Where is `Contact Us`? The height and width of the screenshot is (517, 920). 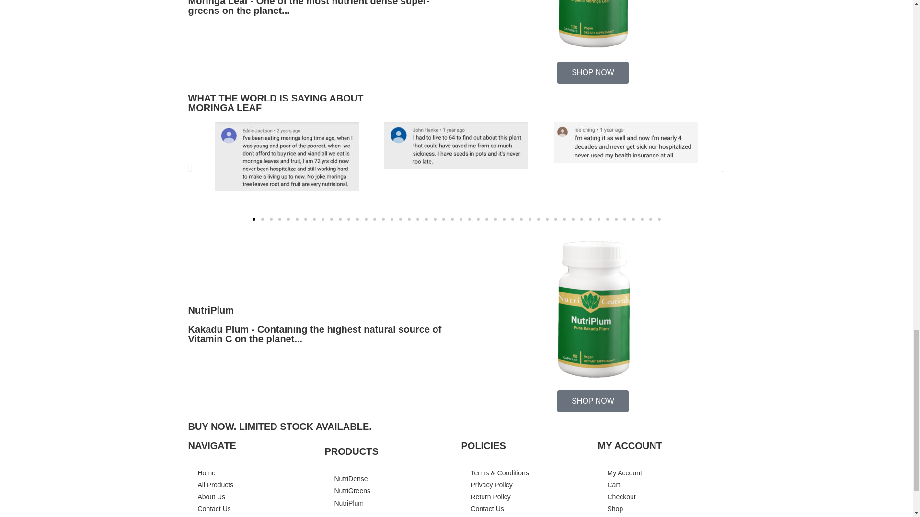
Contact Us is located at coordinates (214, 509).